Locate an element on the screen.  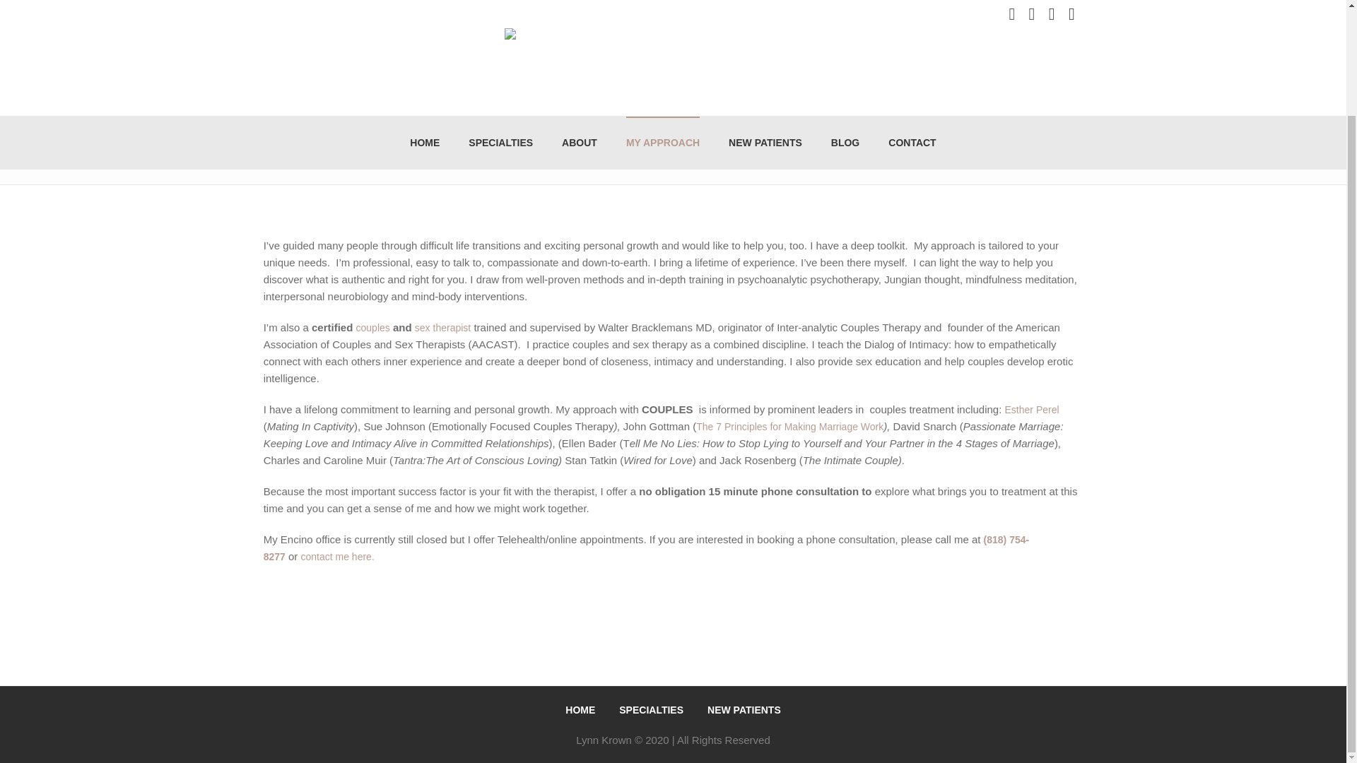
NEW PATIENTS is located at coordinates (744, 709).